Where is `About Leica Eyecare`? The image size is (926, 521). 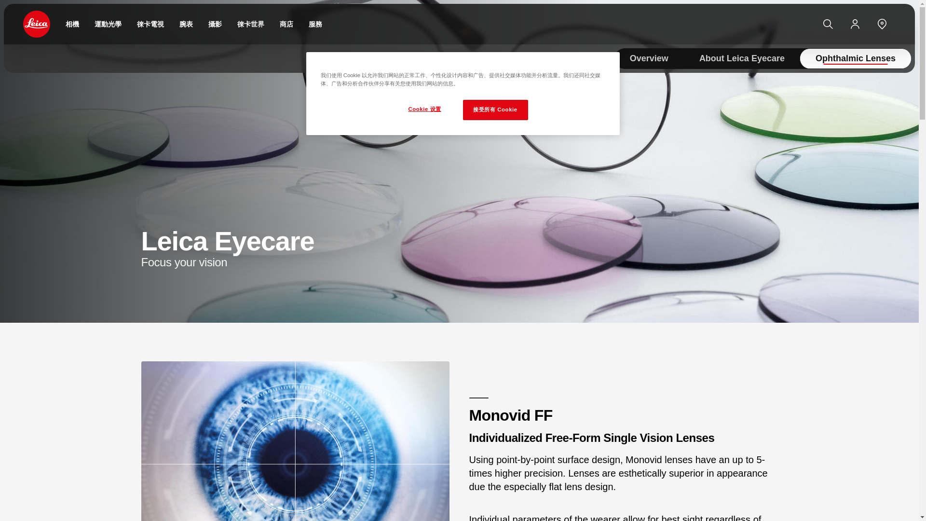 About Leica Eyecare is located at coordinates (742, 58).